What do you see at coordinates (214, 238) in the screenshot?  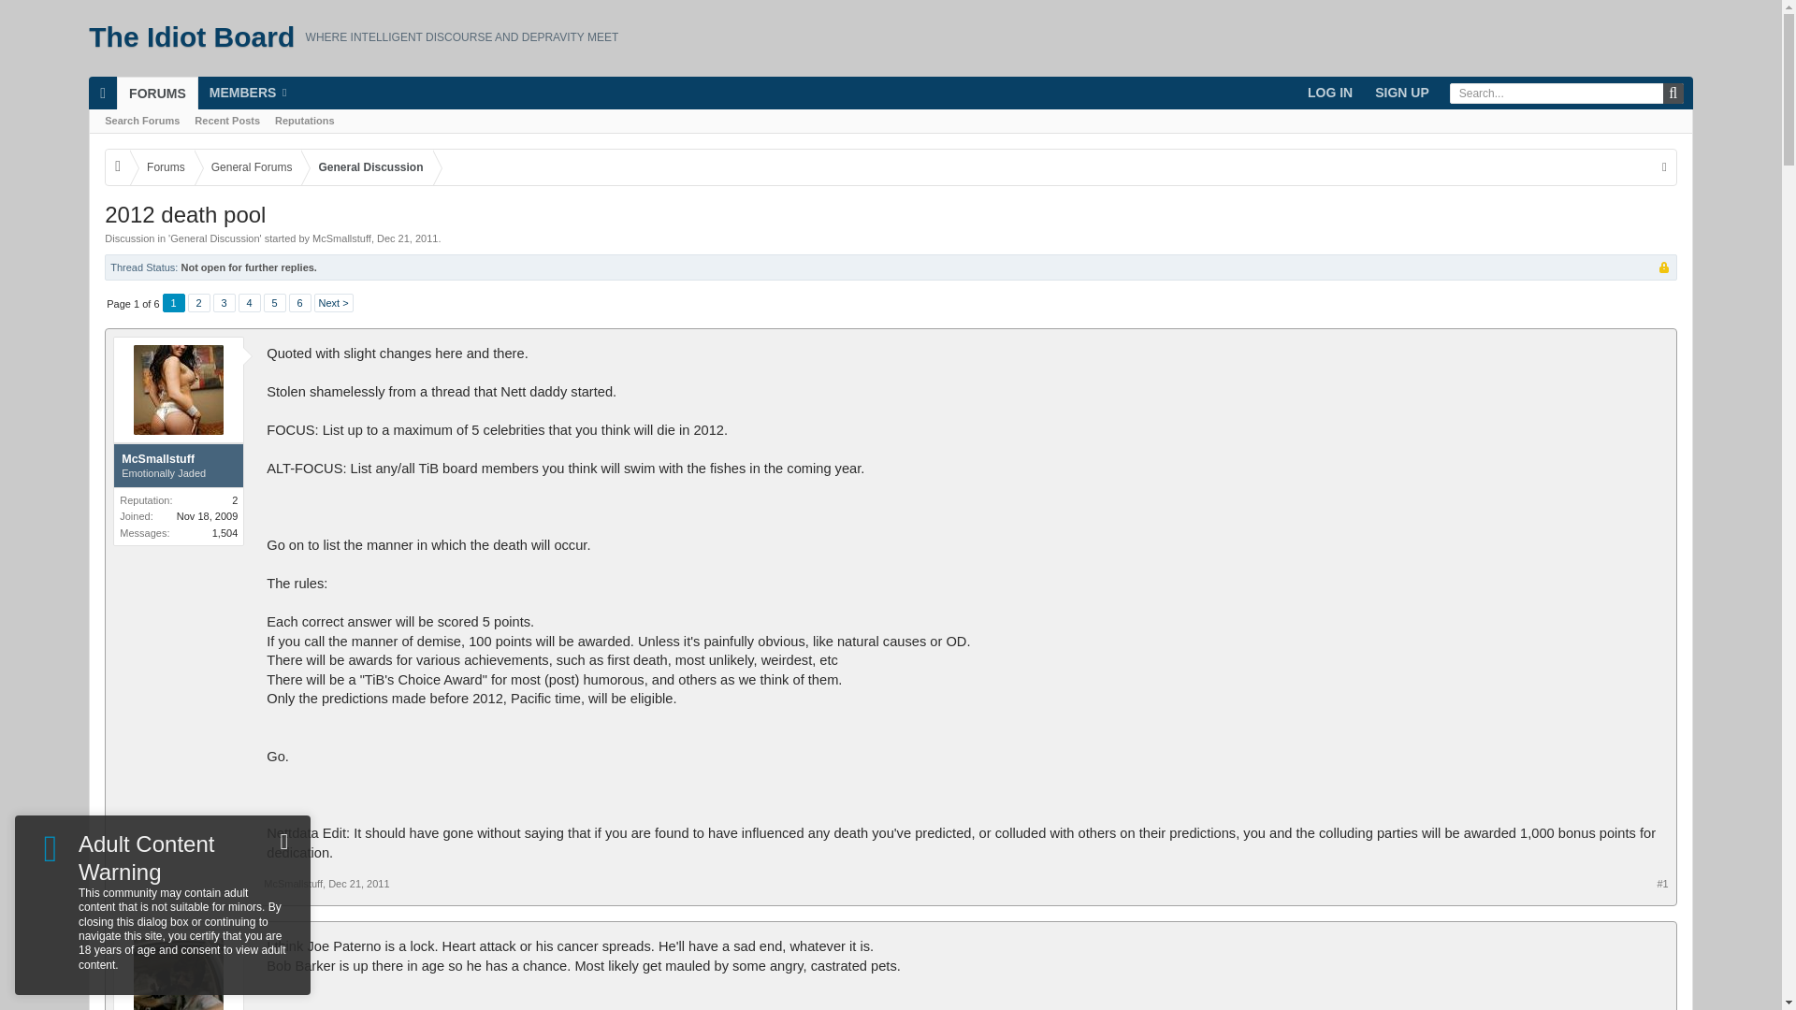 I see `General Discussion` at bounding box center [214, 238].